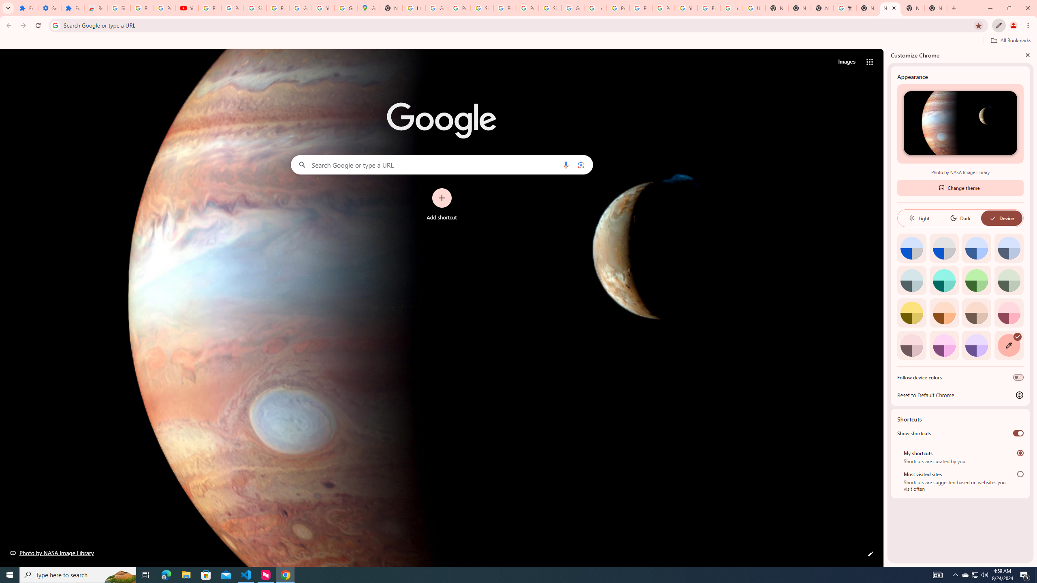 The image size is (1037, 583). What do you see at coordinates (96, 8) in the screenshot?
I see `Reviews: Helix Fruit Jump Arcade Game` at bounding box center [96, 8].